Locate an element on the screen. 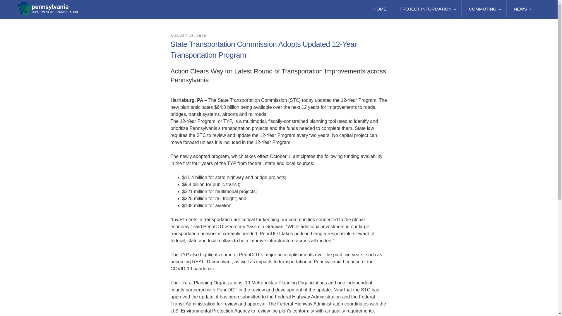 The height and width of the screenshot is (316, 562). PROJECT INFORMATION is located at coordinates (427, 9).